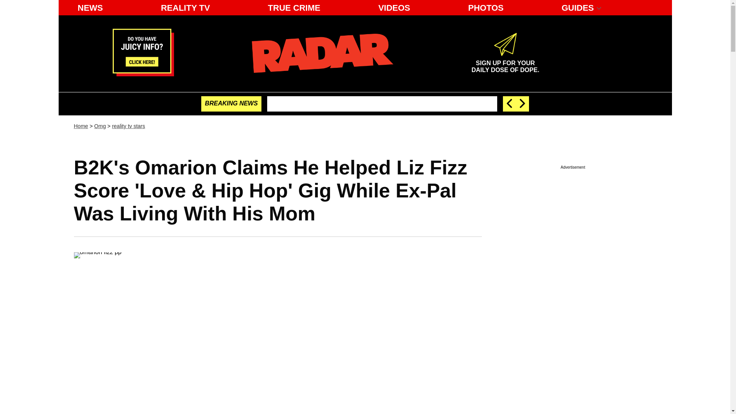 The width and height of the screenshot is (736, 414). What do you see at coordinates (80, 126) in the screenshot?
I see `Home` at bounding box center [80, 126].